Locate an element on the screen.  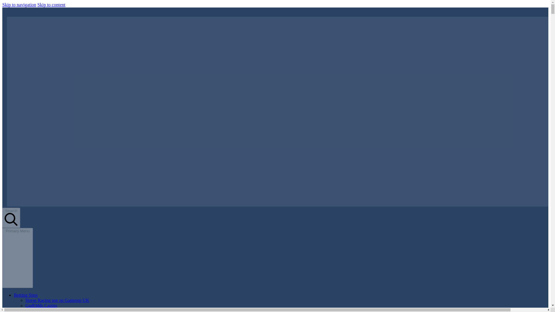
Skip to navigation is located at coordinates (19, 5).